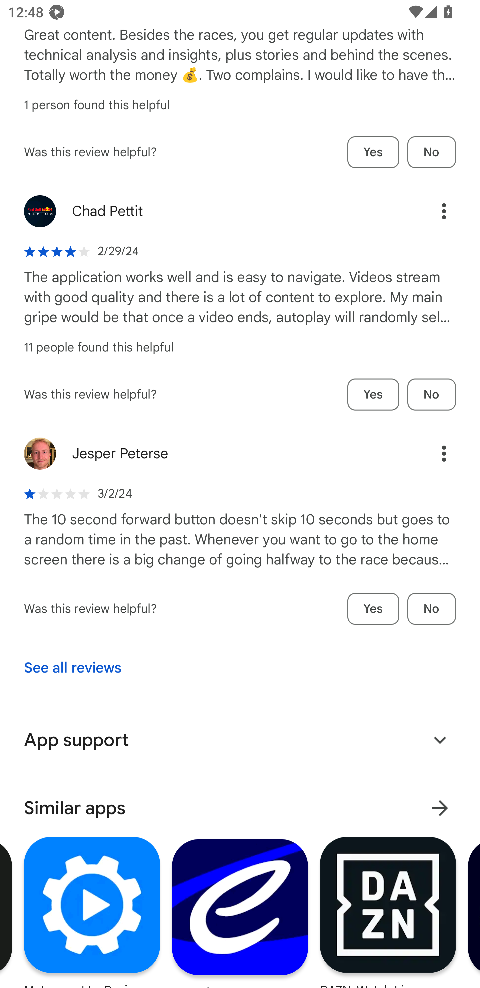  Describe the element at coordinates (373, 152) in the screenshot. I see `Yes` at that location.